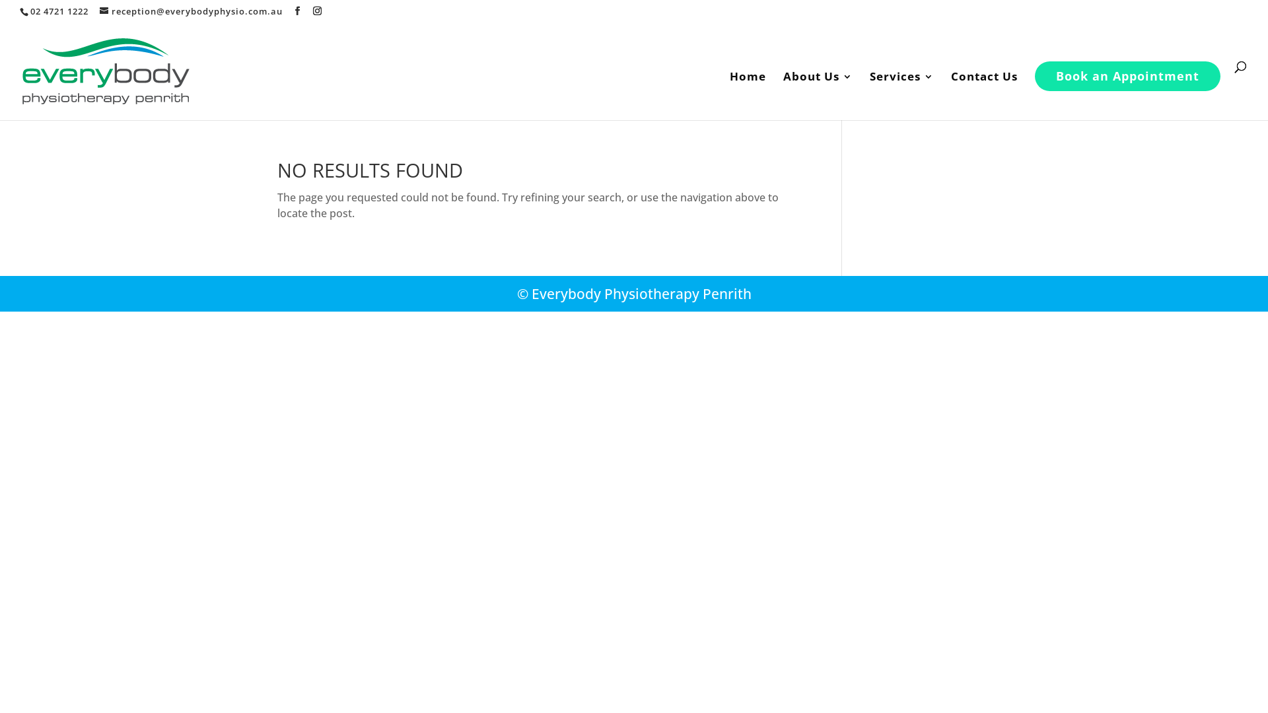 This screenshot has width=1268, height=713. Describe the element at coordinates (748, 95) in the screenshot. I see `Home` at that location.